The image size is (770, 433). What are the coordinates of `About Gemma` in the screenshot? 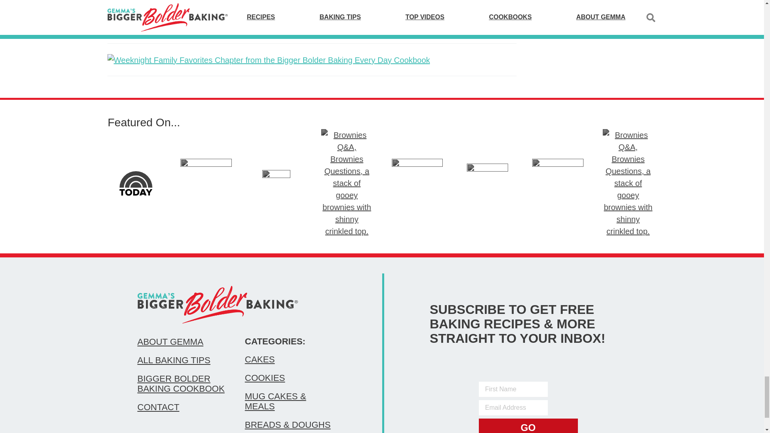 It's located at (183, 342).